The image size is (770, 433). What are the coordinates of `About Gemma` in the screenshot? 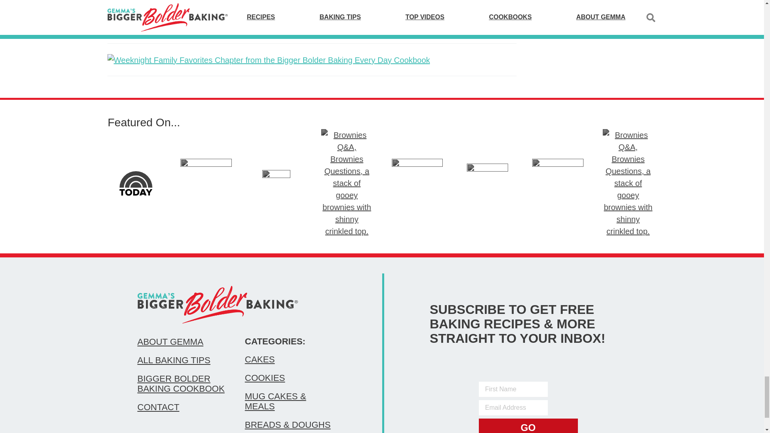 It's located at (183, 342).